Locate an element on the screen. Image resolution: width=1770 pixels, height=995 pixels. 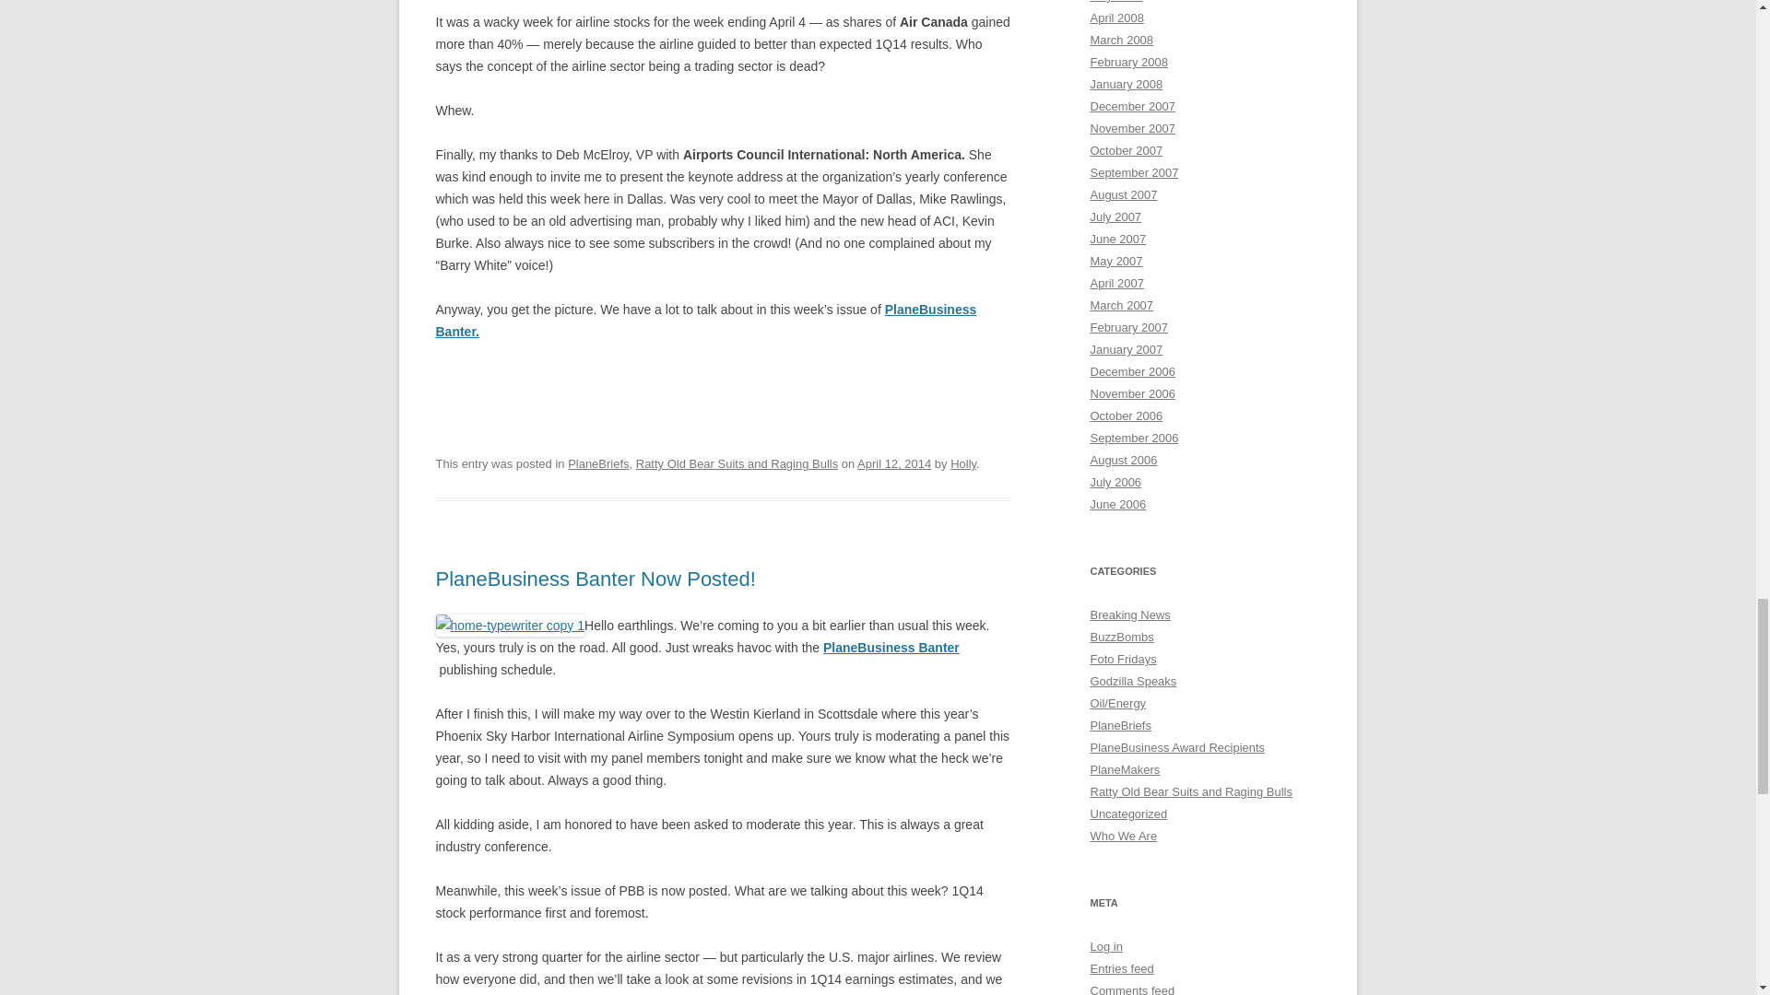
Holly is located at coordinates (963, 462).